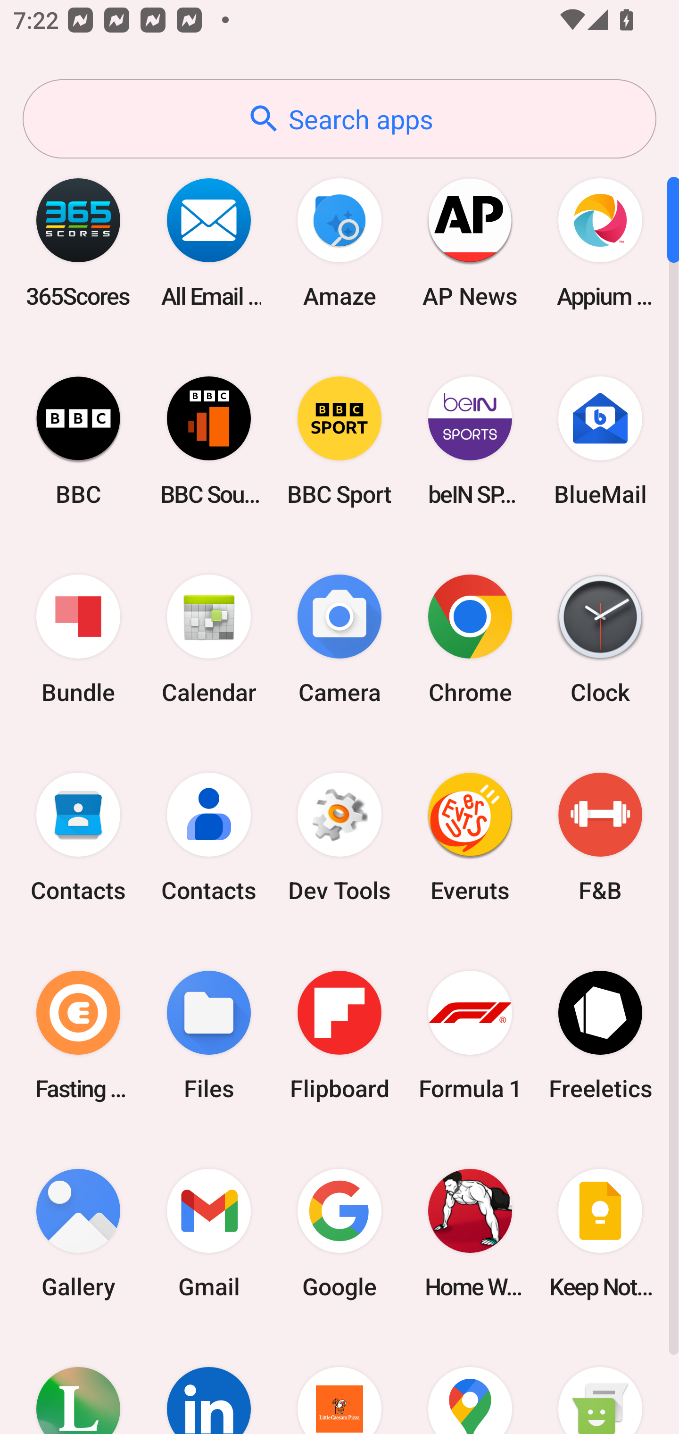 This screenshot has width=679, height=1434. What do you see at coordinates (78, 1035) in the screenshot?
I see `Fasting Coach` at bounding box center [78, 1035].